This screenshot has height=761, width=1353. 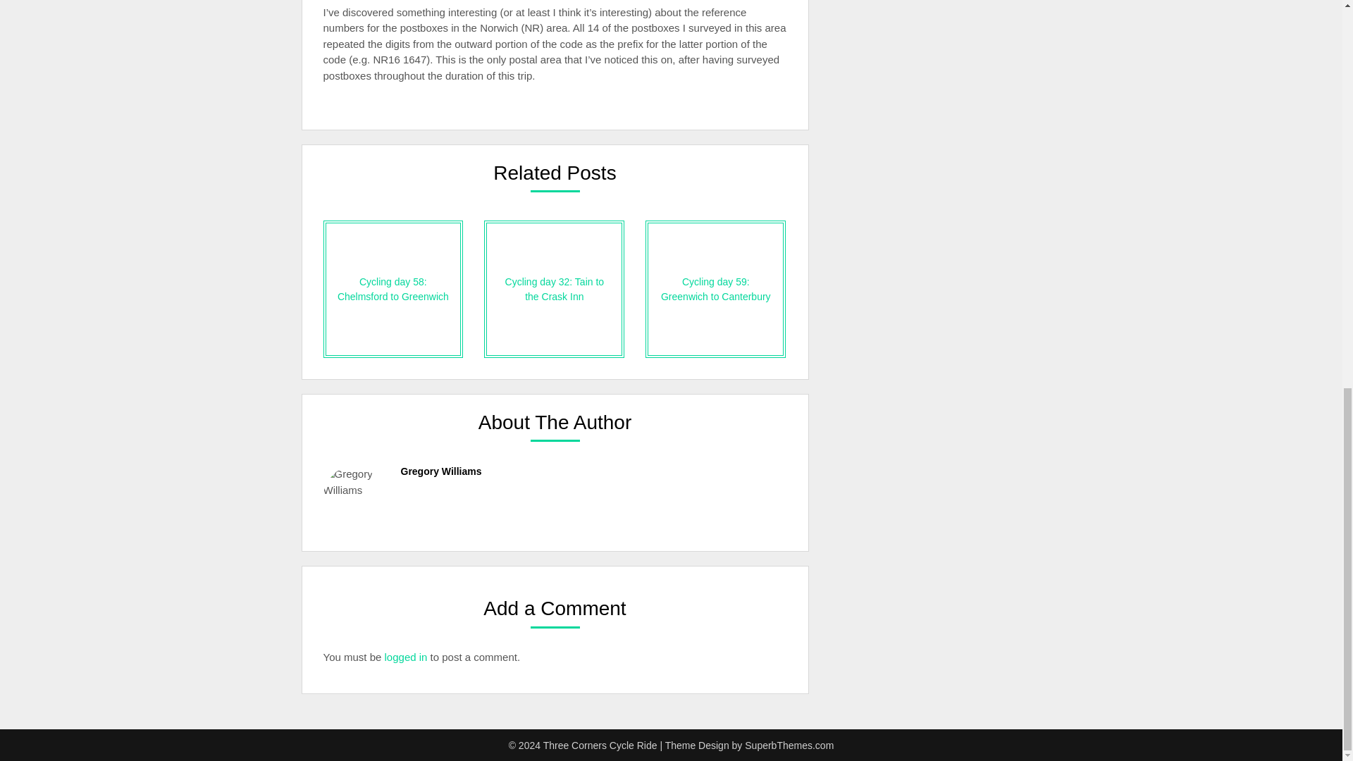 What do you see at coordinates (406, 657) in the screenshot?
I see `logged in` at bounding box center [406, 657].